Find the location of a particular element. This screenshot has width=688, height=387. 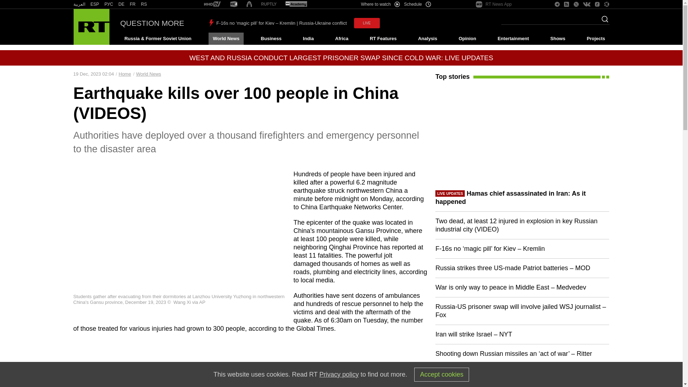

ESP is located at coordinates (95, 4).